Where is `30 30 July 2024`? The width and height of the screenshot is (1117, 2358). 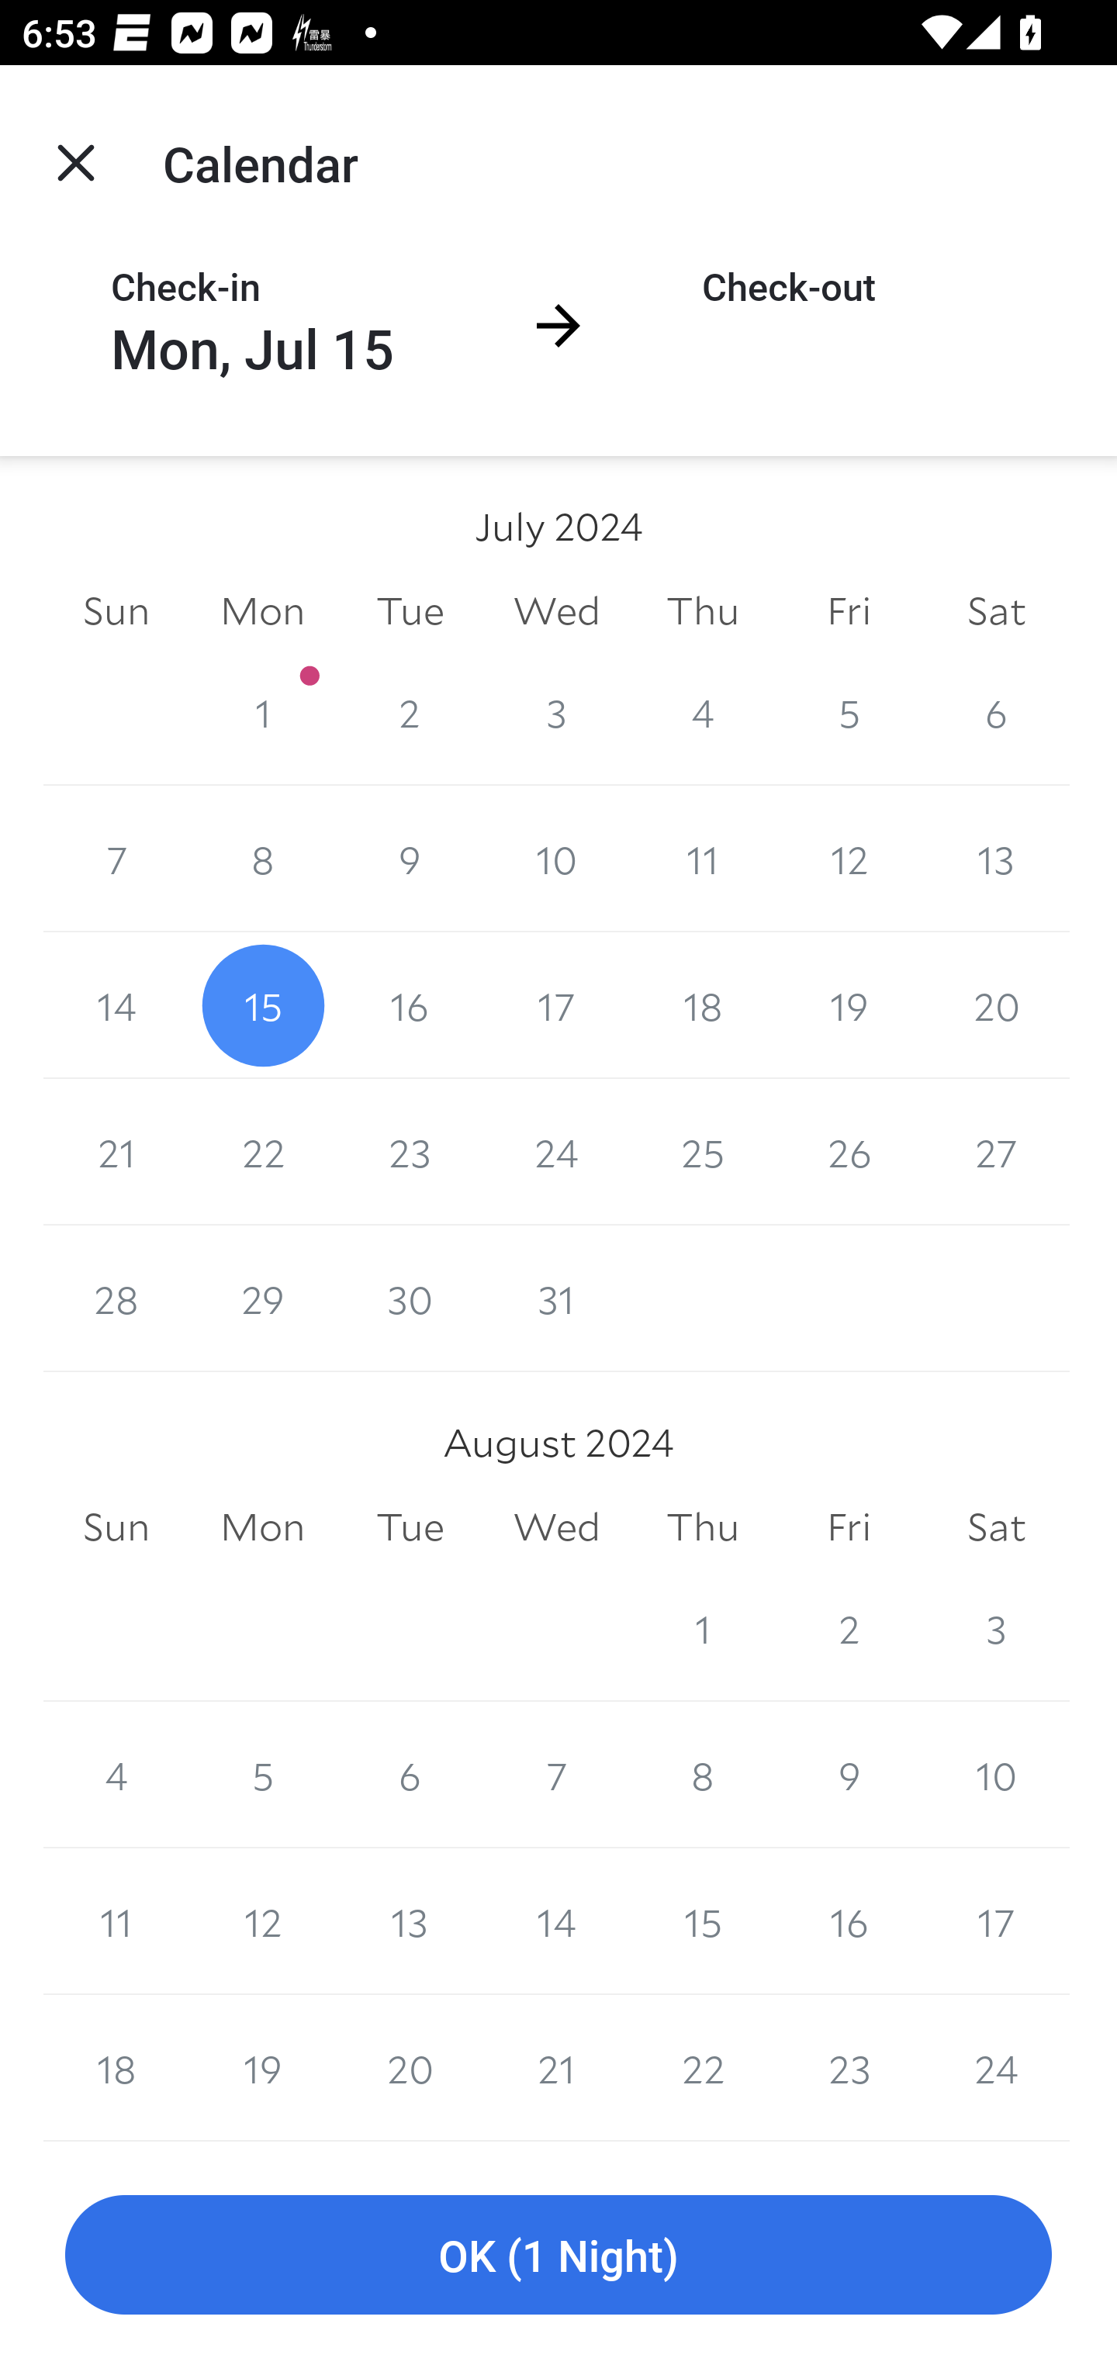
30 30 July 2024 is located at coordinates (410, 1298).